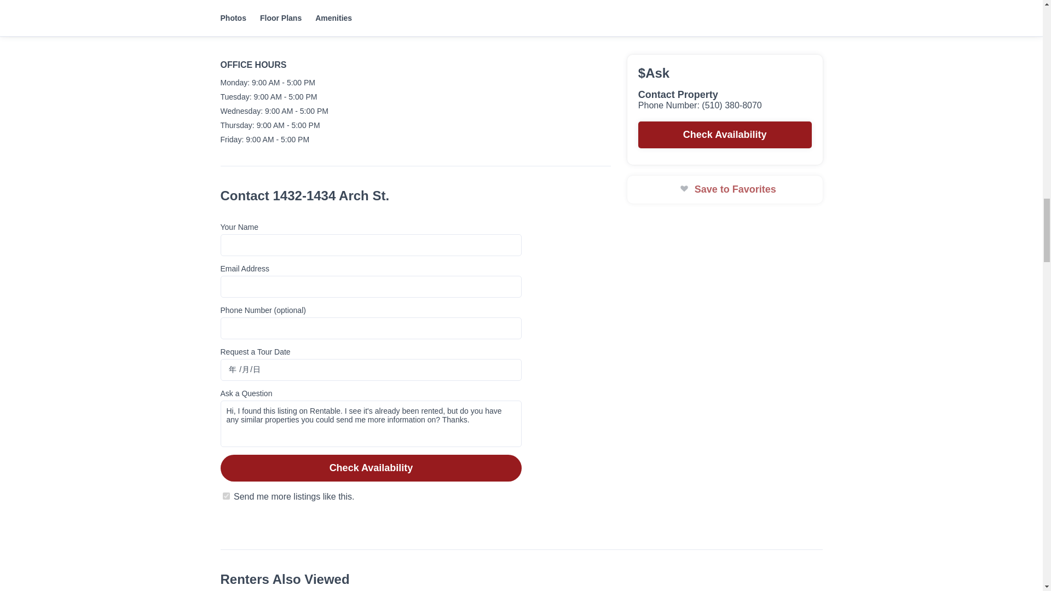 The width and height of the screenshot is (1051, 591). What do you see at coordinates (371, 468) in the screenshot?
I see `Check Availability` at bounding box center [371, 468].